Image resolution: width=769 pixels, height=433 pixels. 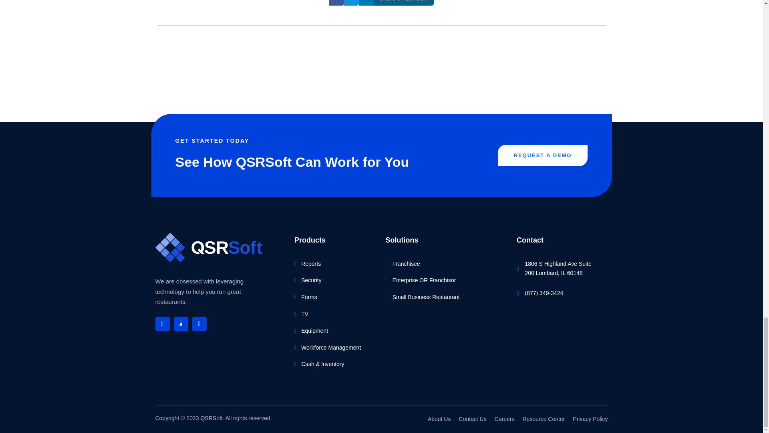 What do you see at coordinates (336, 297) in the screenshot?
I see `Forms` at bounding box center [336, 297].